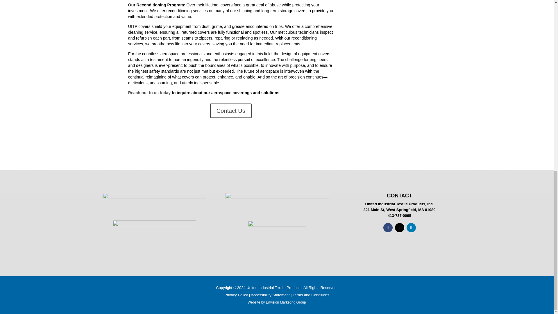 The image size is (558, 314). I want to click on Reach out to us today, so click(149, 93).